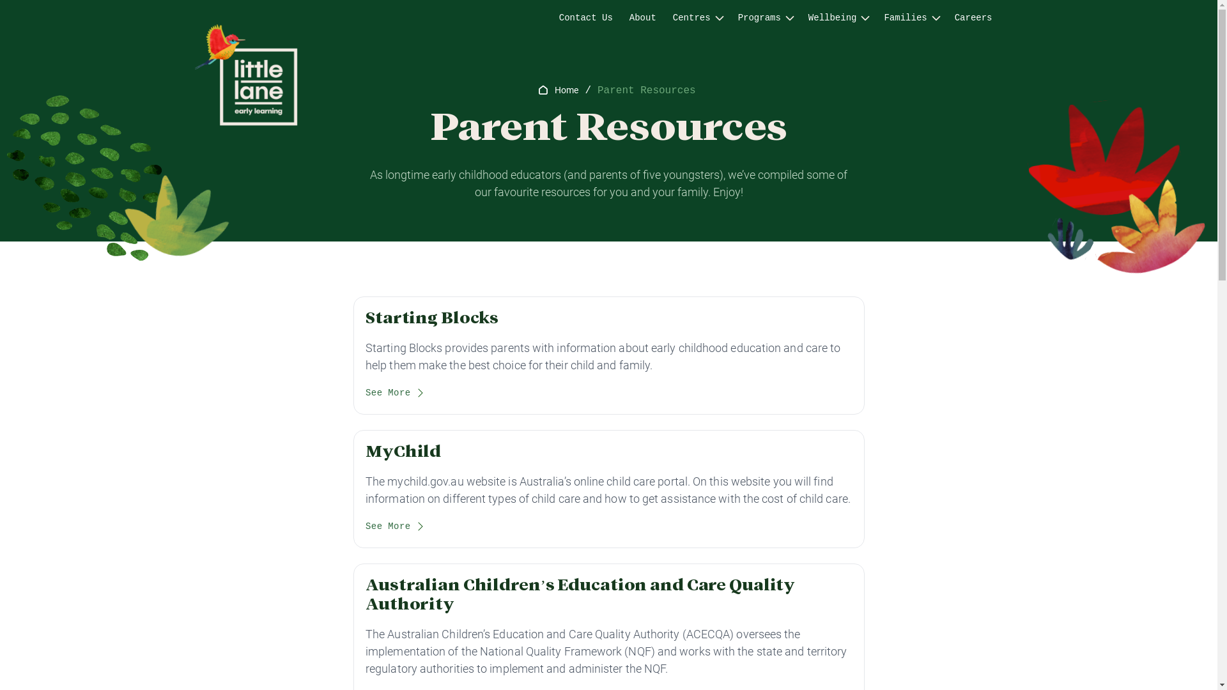 This screenshot has width=1227, height=690. I want to click on See More, so click(396, 528).